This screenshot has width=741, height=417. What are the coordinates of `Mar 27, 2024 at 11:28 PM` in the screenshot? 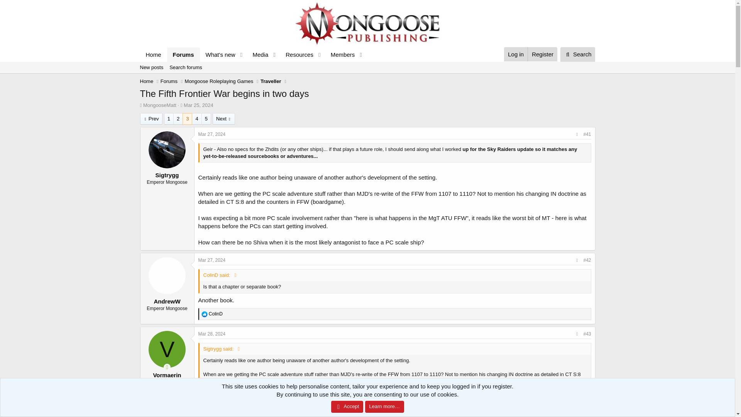 It's located at (252, 54).